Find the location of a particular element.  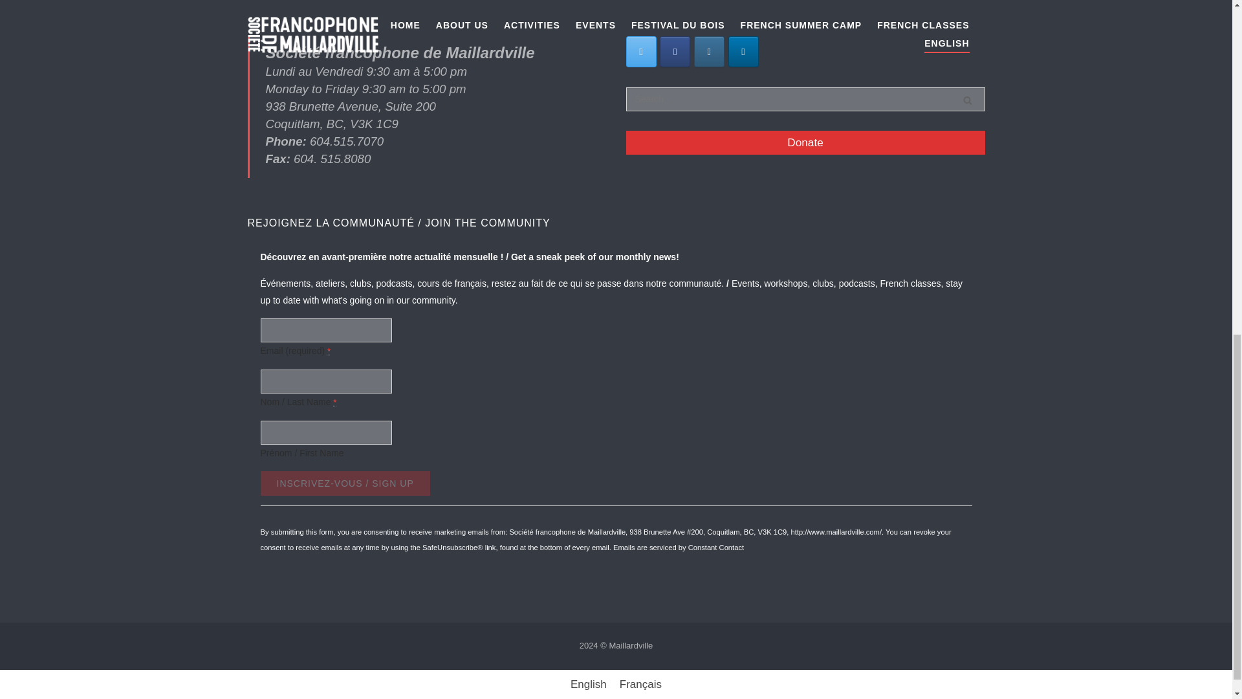

Emails are serviced by Constant Contact is located at coordinates (679, 548).